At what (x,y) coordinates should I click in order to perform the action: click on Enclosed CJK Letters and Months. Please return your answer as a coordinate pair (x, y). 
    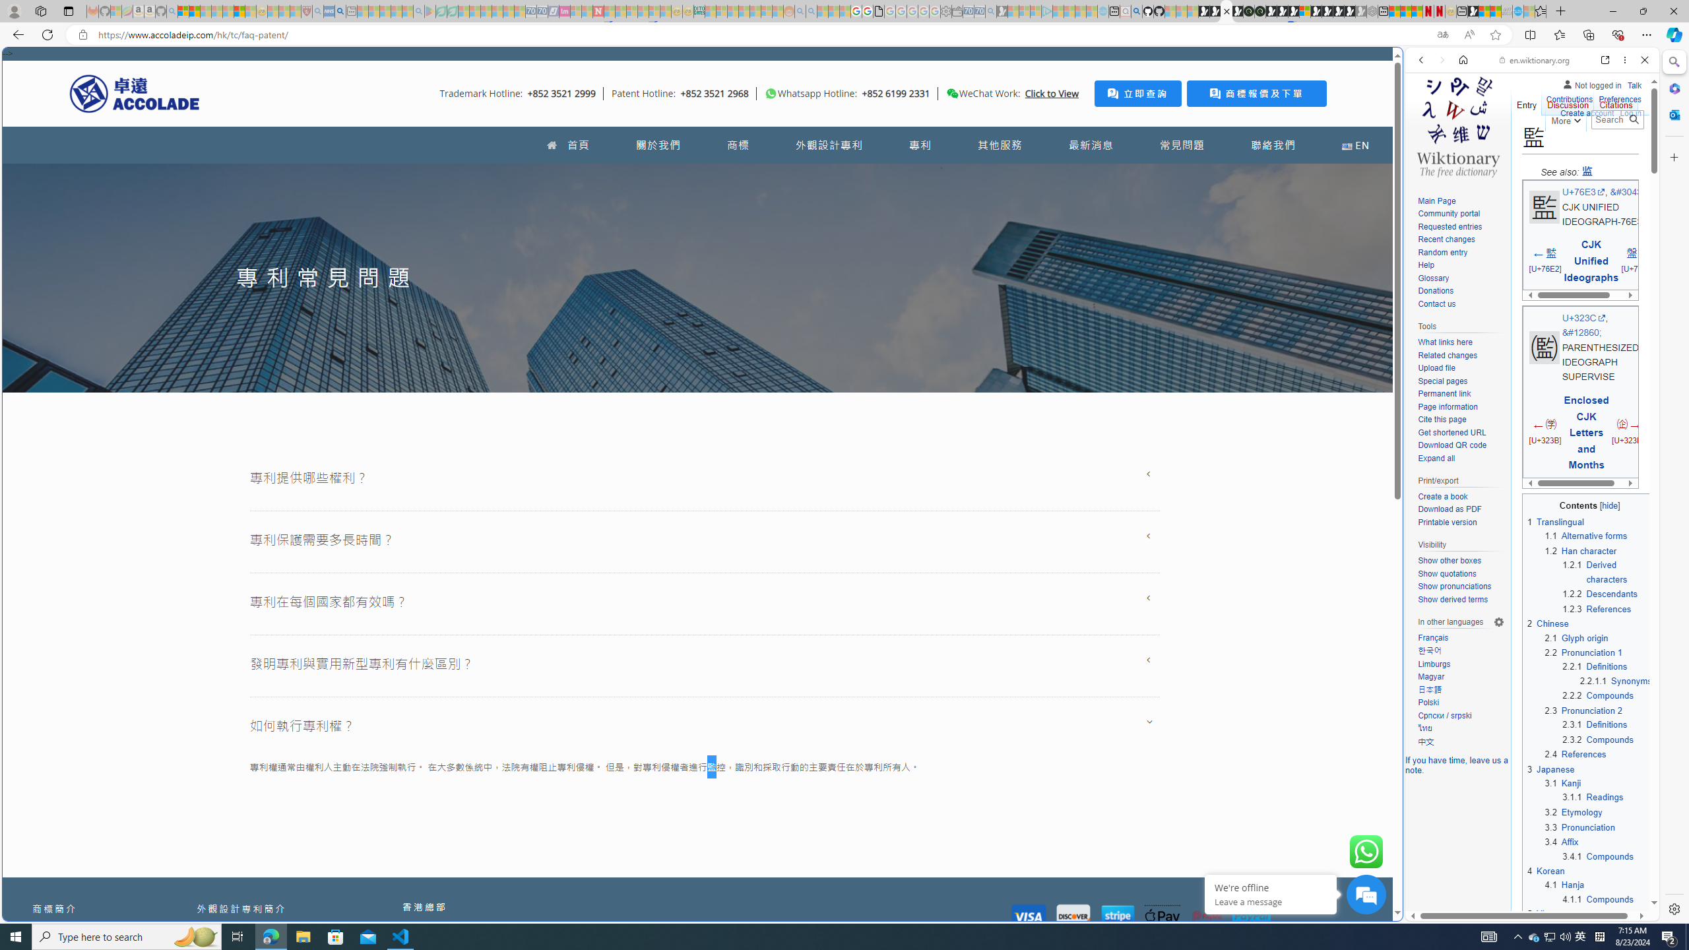
    Looking at the image, I should click on (1586, 433).